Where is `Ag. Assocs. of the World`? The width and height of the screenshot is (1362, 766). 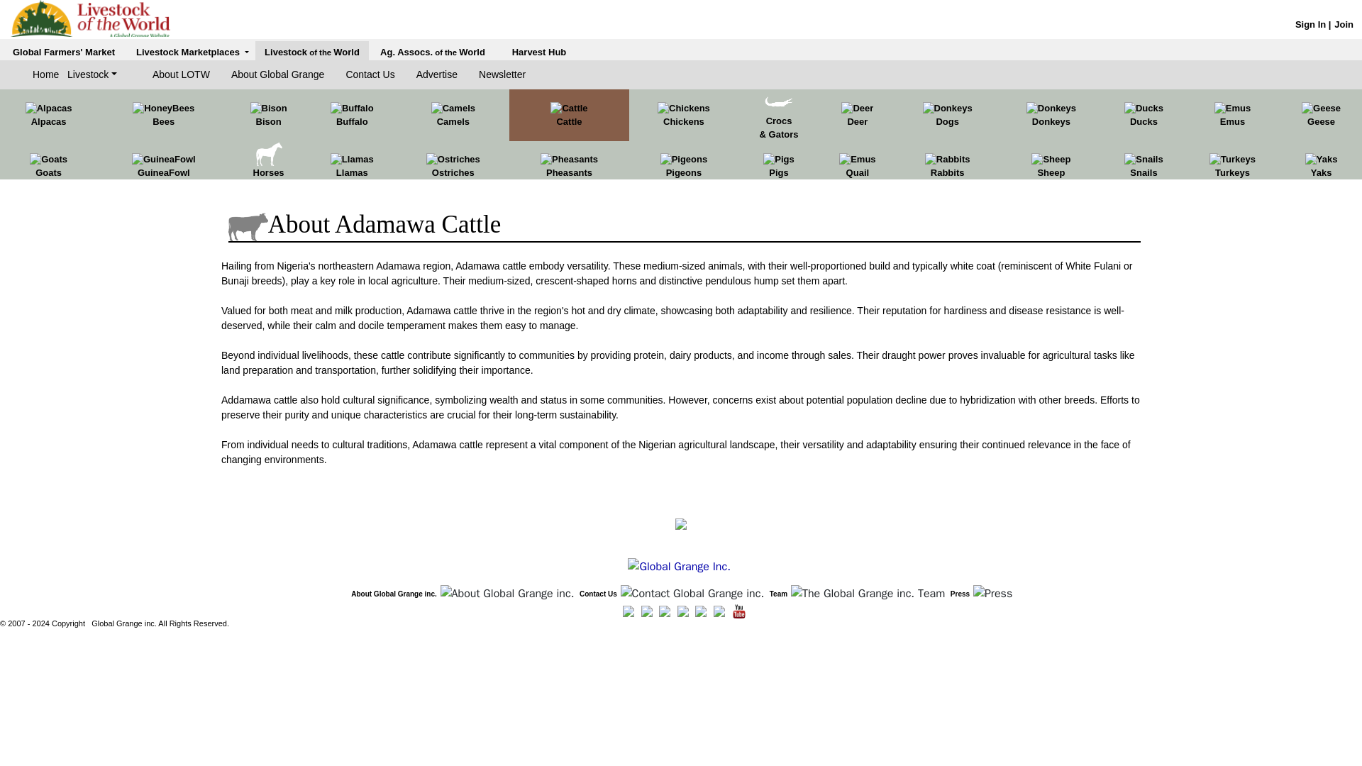 Ag. Assocs. of the World is located at coordinates (432, 52).